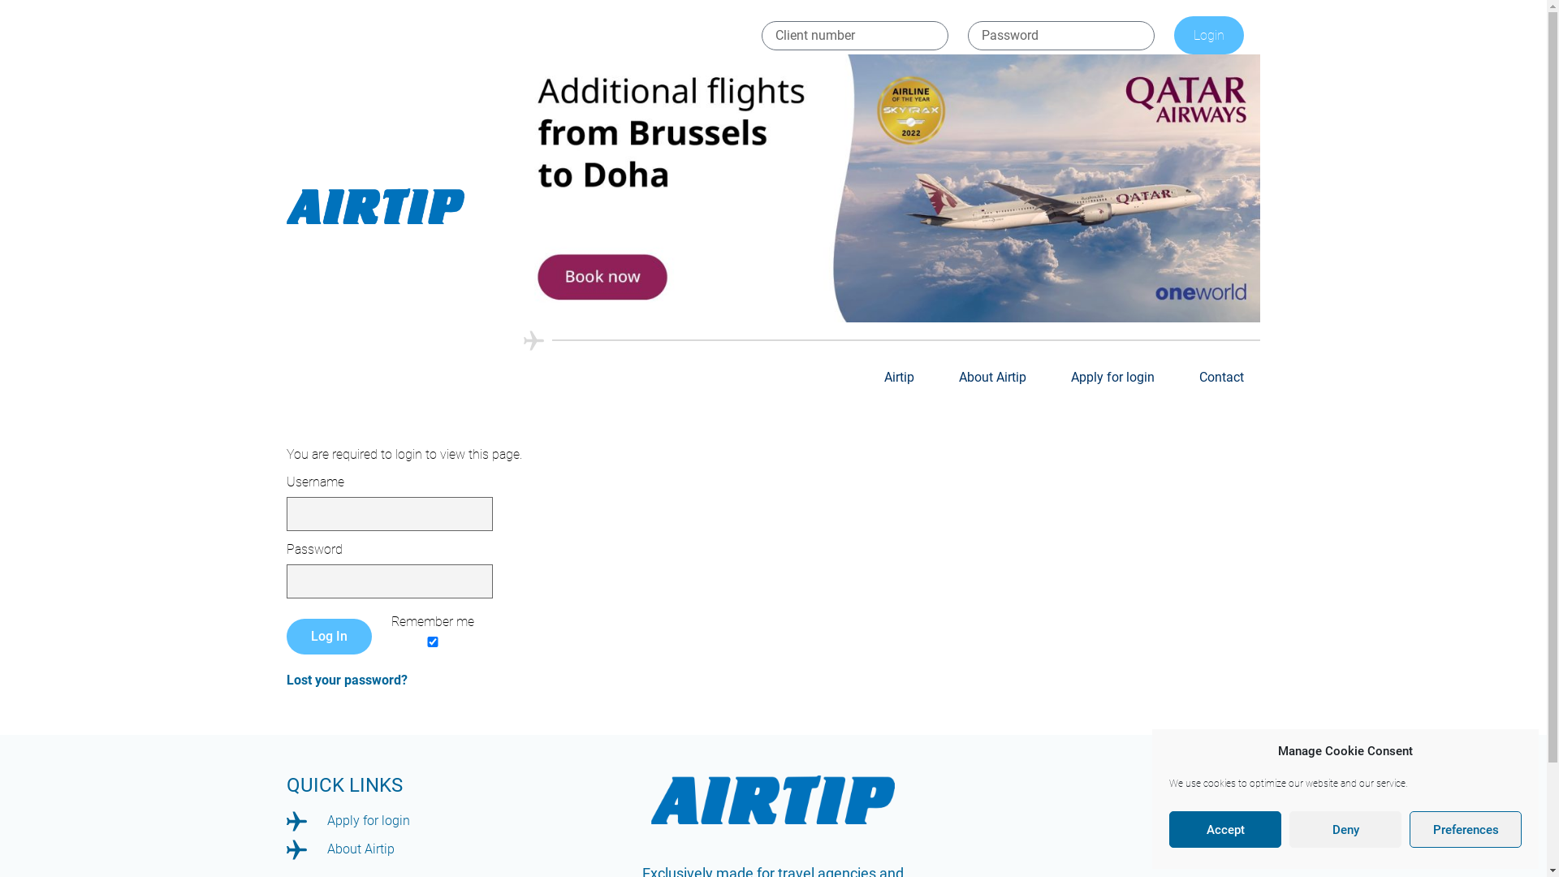 The width and height of the screenshot is (1559, 877). What do you see at coordinates (1221, 378) in the screenshot?
I see `Contact` at bounding box center [1221, 378].